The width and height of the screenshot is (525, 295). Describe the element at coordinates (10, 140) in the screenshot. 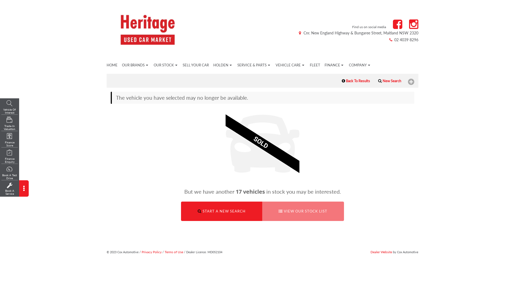

I see `Finance Score` at that location.